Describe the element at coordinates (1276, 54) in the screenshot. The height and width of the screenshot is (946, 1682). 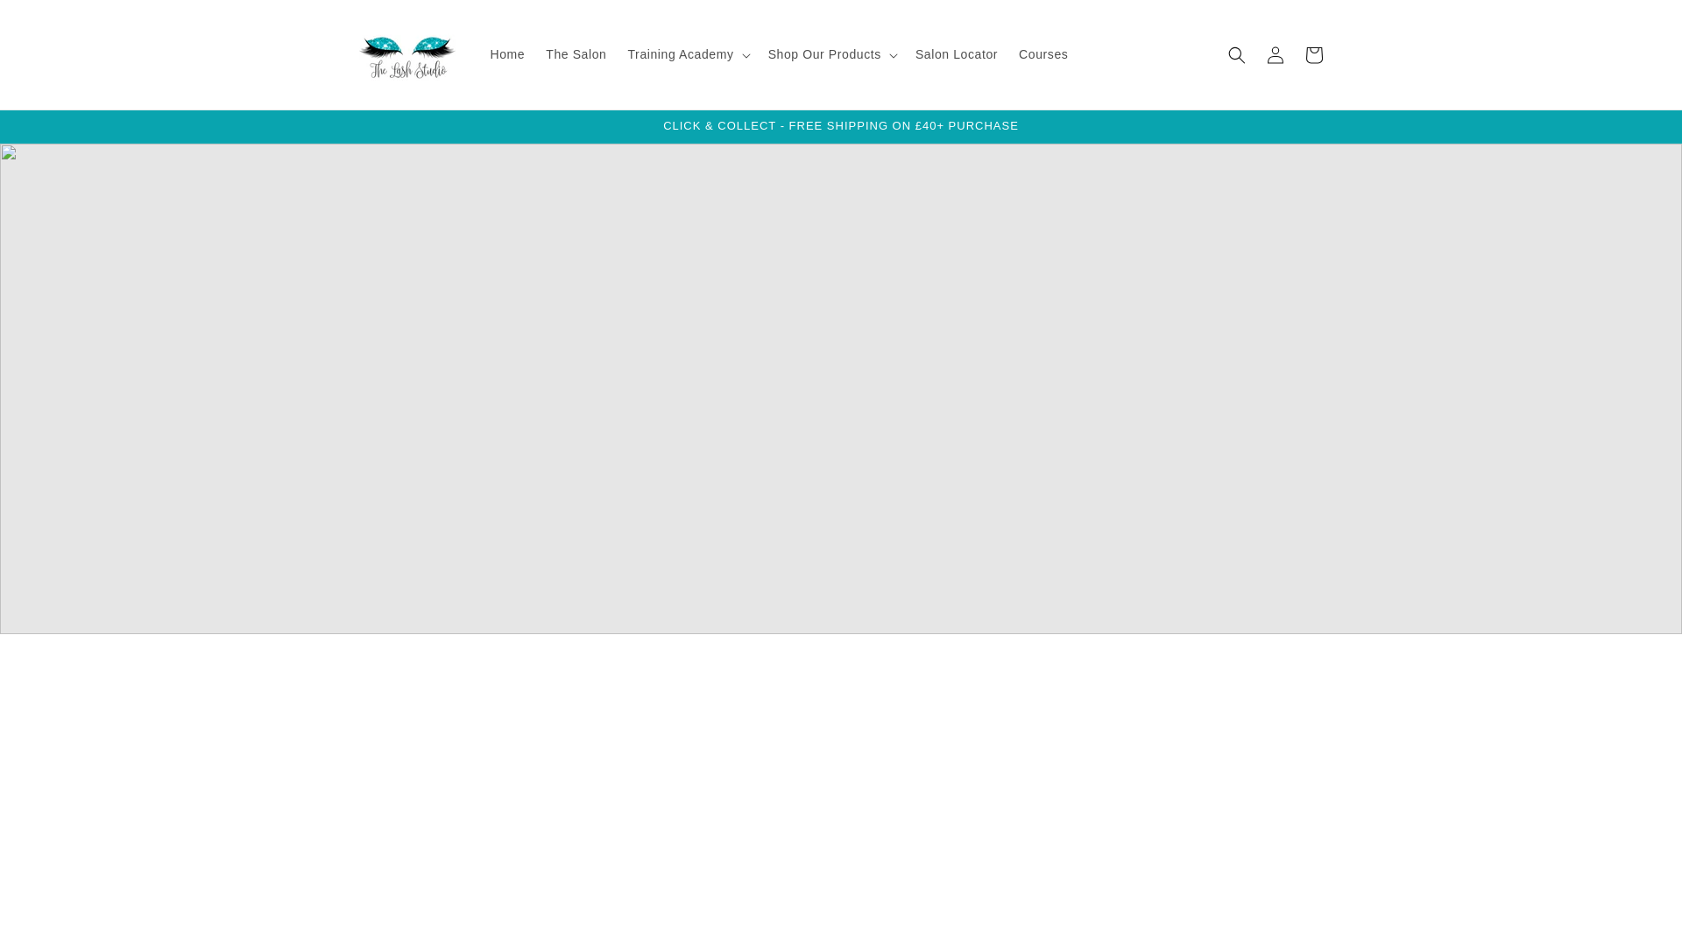
I see `Log in` at that location.